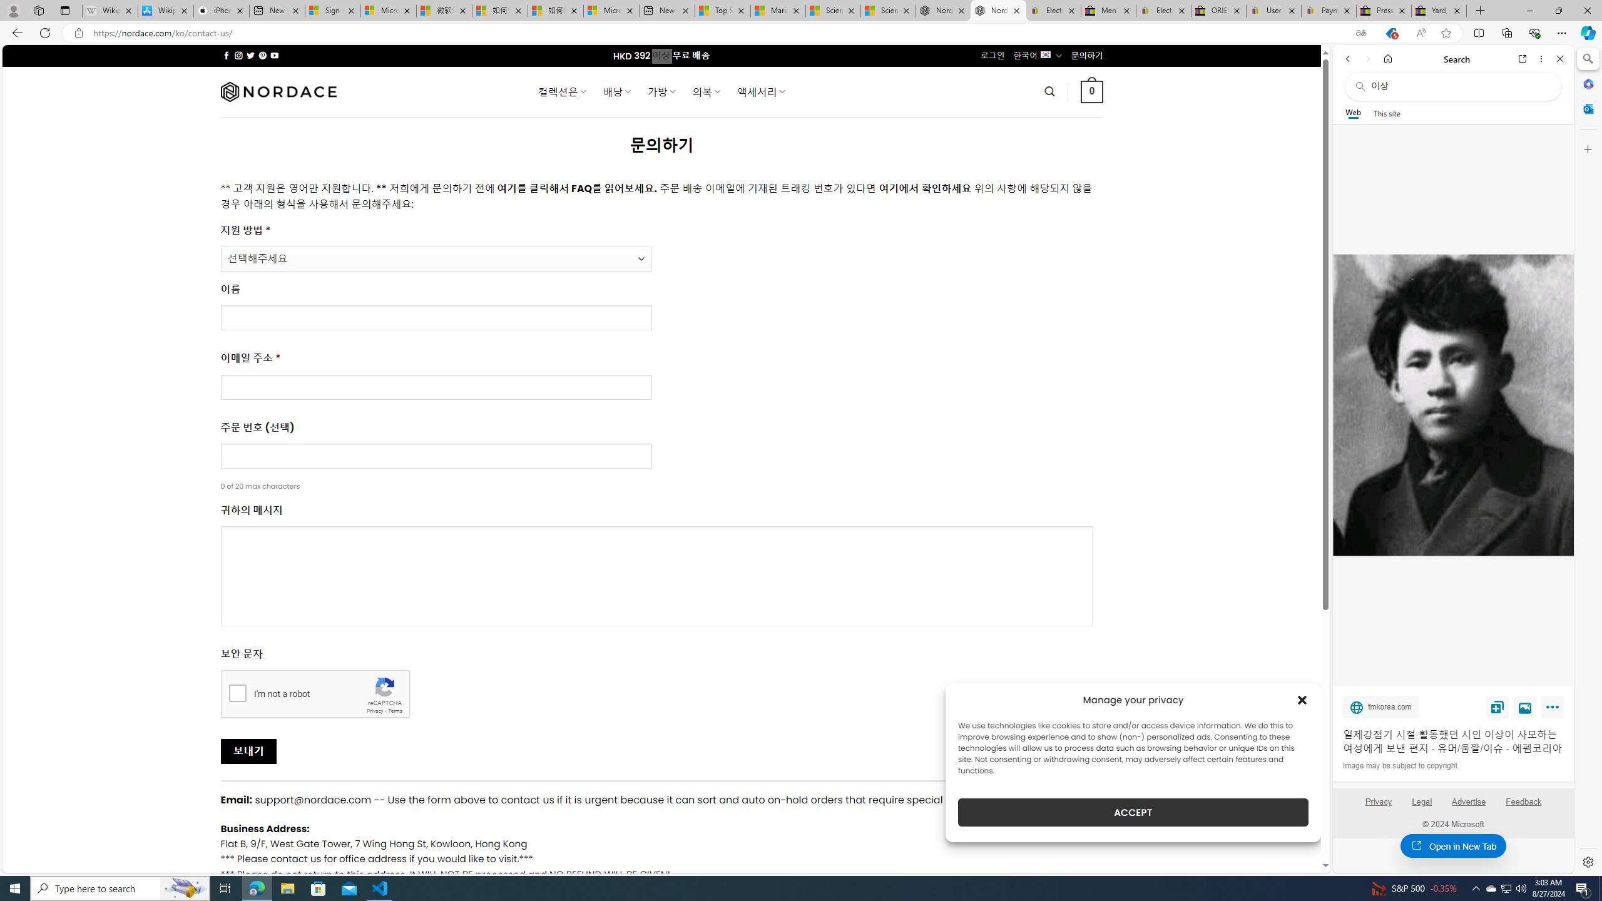 This screenshot has width=1602, height=901. What do you see at coordinates (1554, 710) in the screenshot?
I see `More` at bounding box center [1554, 710].